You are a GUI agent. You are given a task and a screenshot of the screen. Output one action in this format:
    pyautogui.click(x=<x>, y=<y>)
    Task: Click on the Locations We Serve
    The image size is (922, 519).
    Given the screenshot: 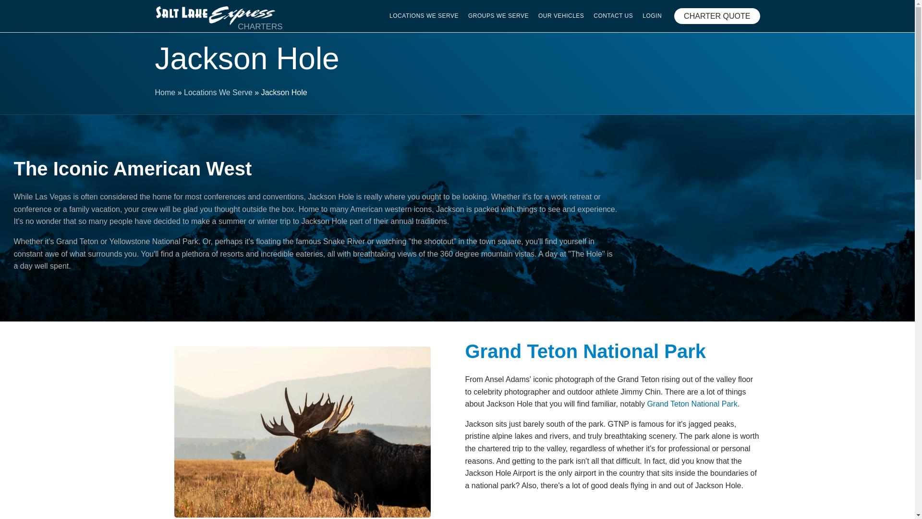 What is the action you would take?
    pyautogui.click(x=218, y=92)
    